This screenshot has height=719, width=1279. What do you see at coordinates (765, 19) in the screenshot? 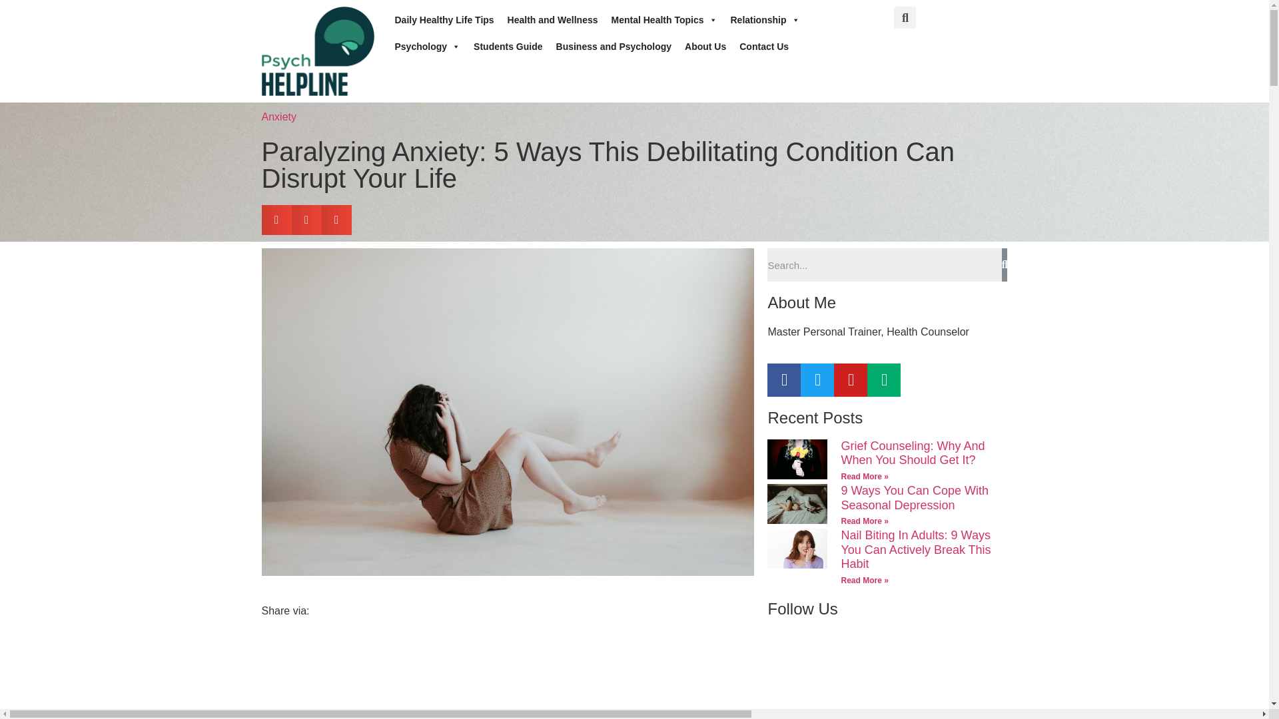
I see `Relationship` at bounding box center [765, 19].